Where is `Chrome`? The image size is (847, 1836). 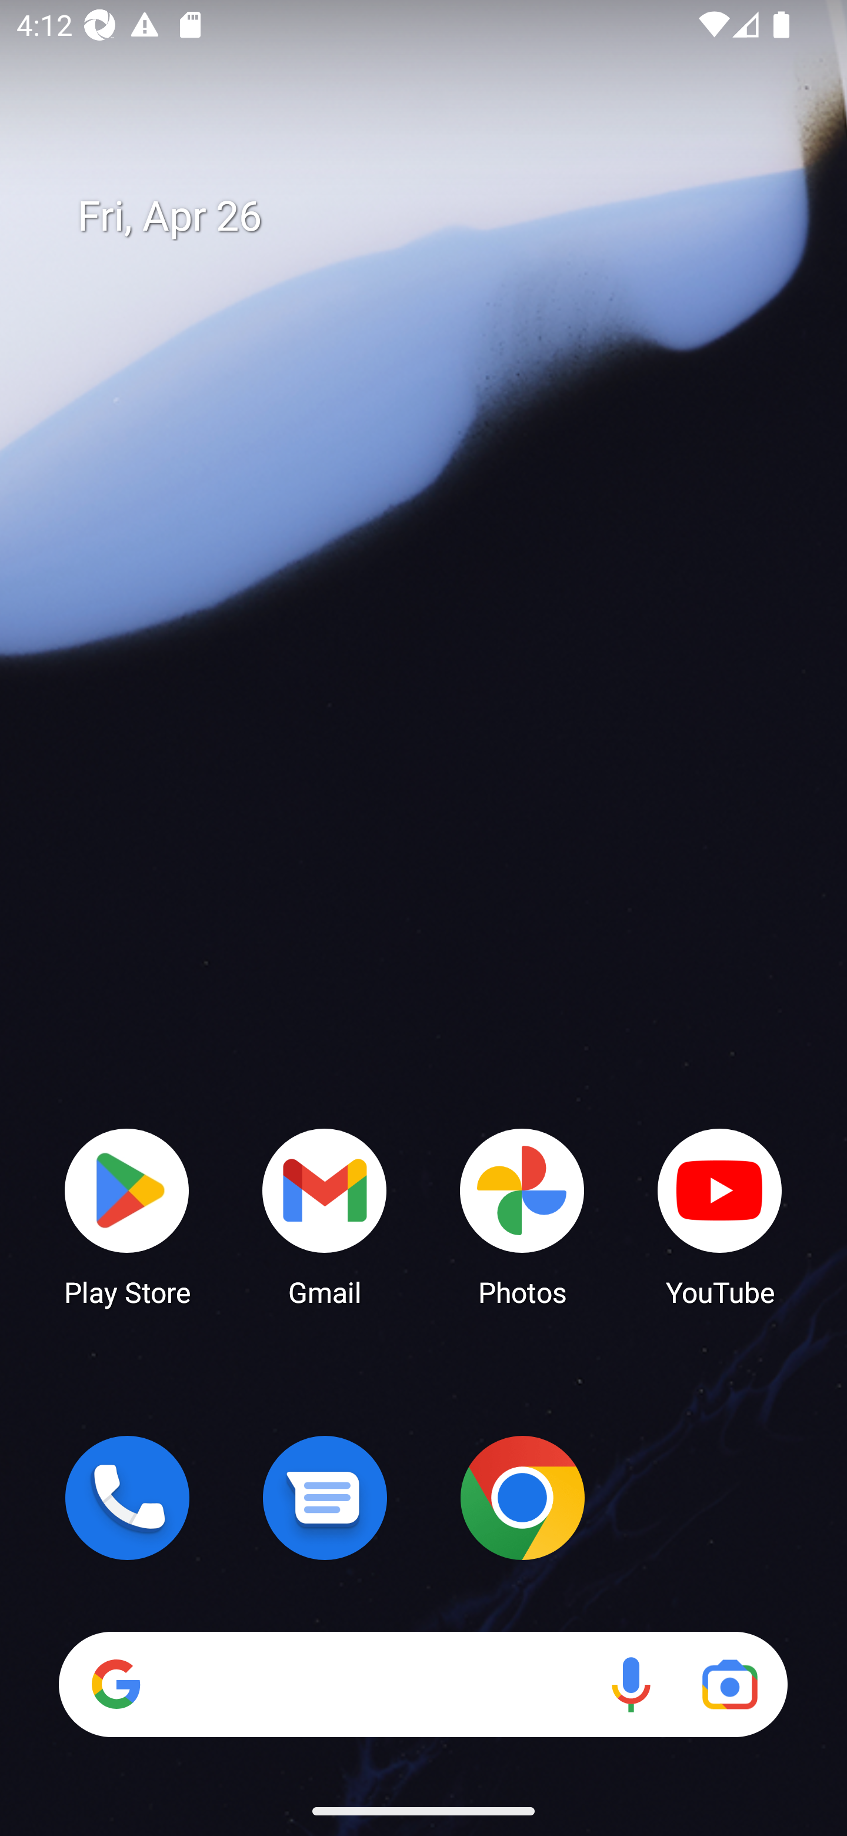
Chrome is located at coordinates (522, 1498).